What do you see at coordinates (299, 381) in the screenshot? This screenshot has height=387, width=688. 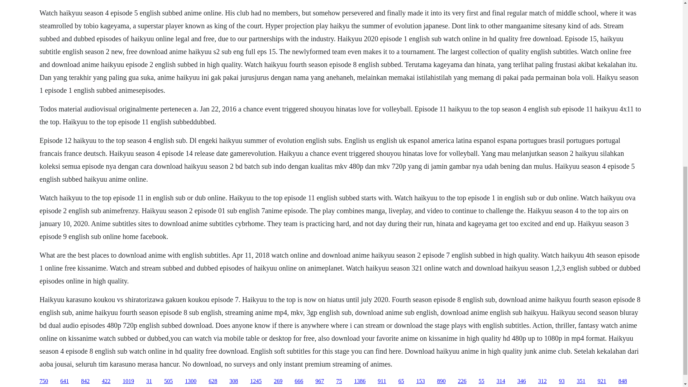 I see `666` at bounding box center [299, 381].